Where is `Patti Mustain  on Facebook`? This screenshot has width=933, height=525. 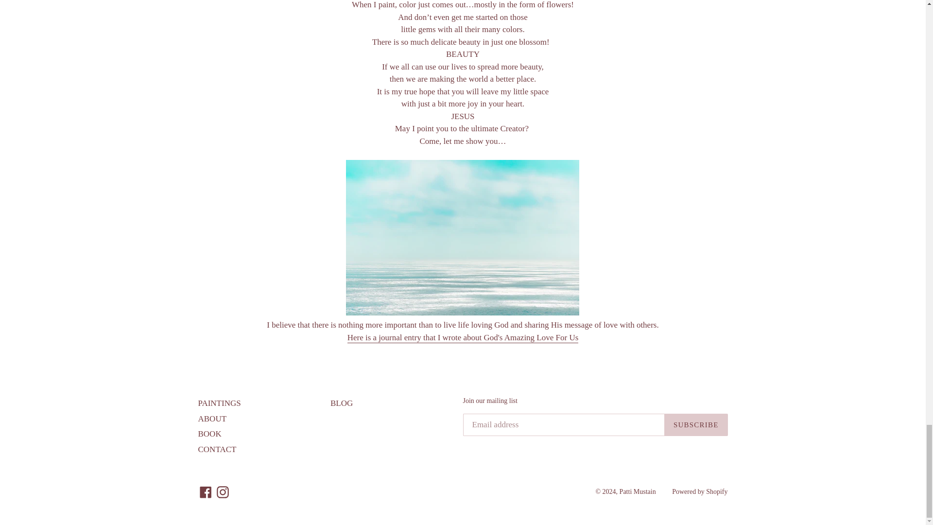 Patti Mustain  on Facebook is located at coordinates (206, 492).